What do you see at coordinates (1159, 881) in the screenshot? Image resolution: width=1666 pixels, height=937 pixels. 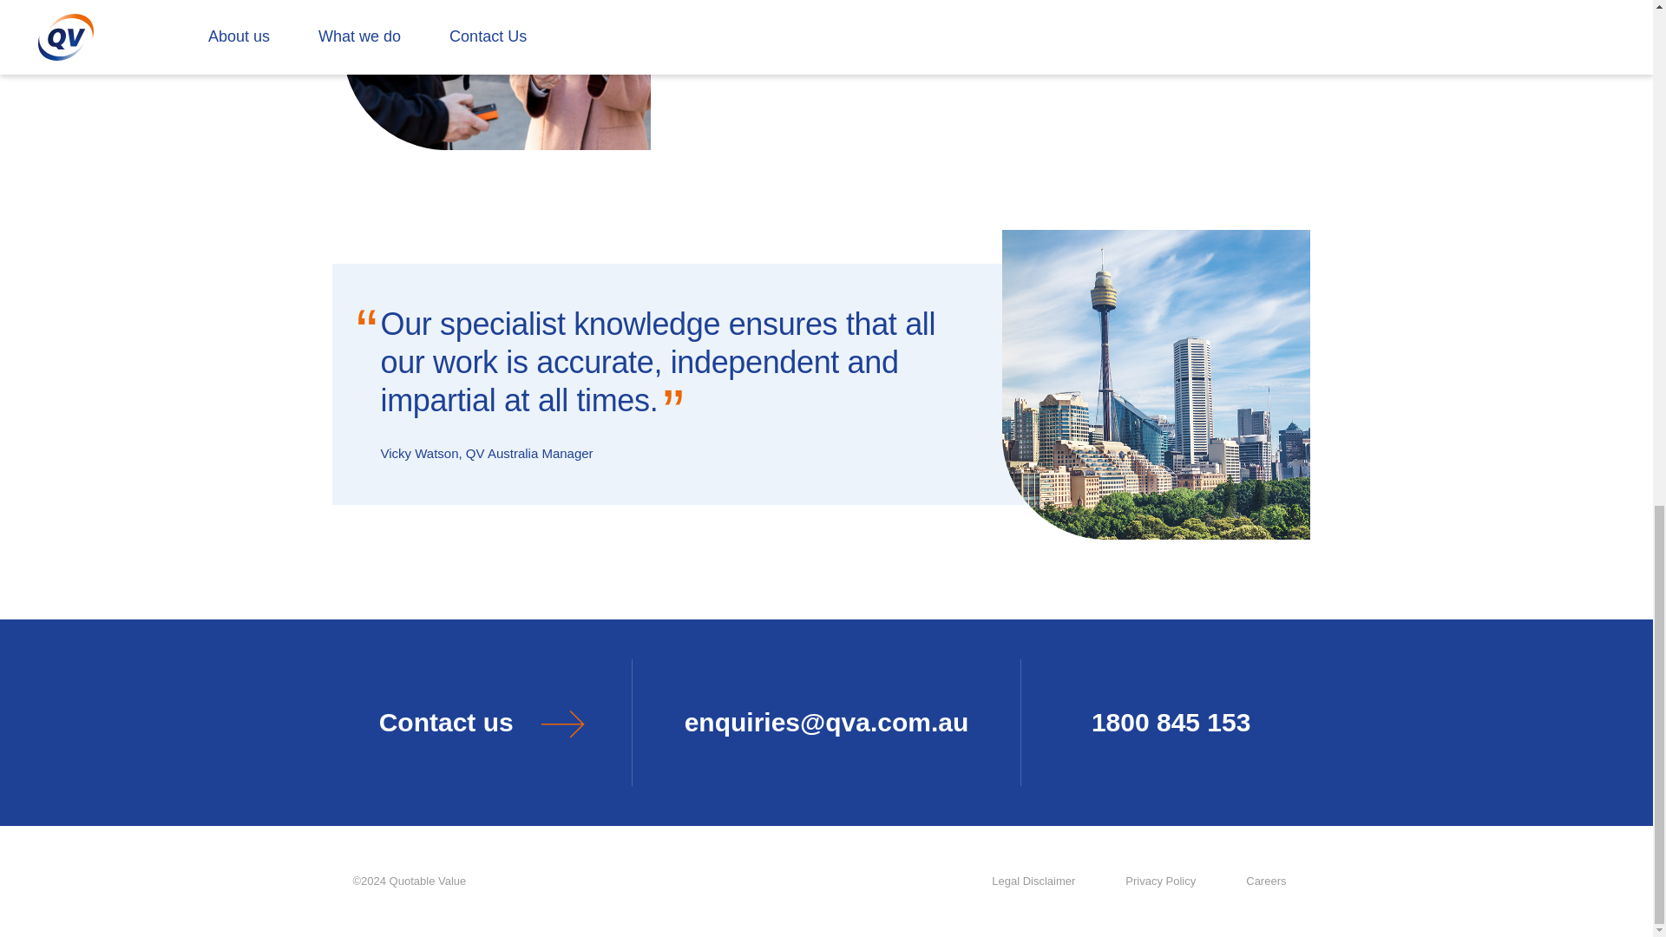 I see `Privacy Policy` at bounding box center [1159, 881].